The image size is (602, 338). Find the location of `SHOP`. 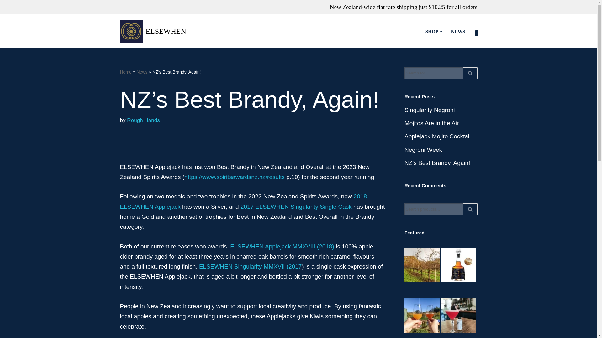

SHOP is located at coordinates (432, 31).